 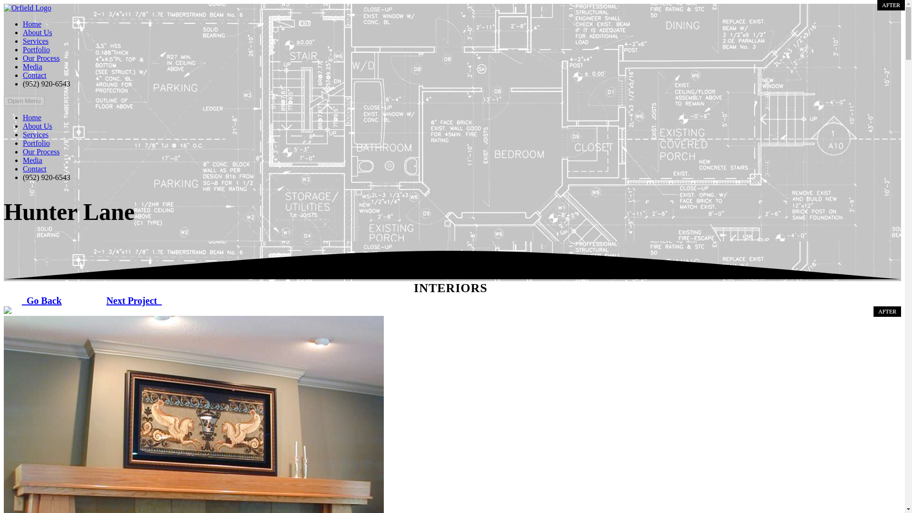 I want to click on Media, so click(x=32, y=160).